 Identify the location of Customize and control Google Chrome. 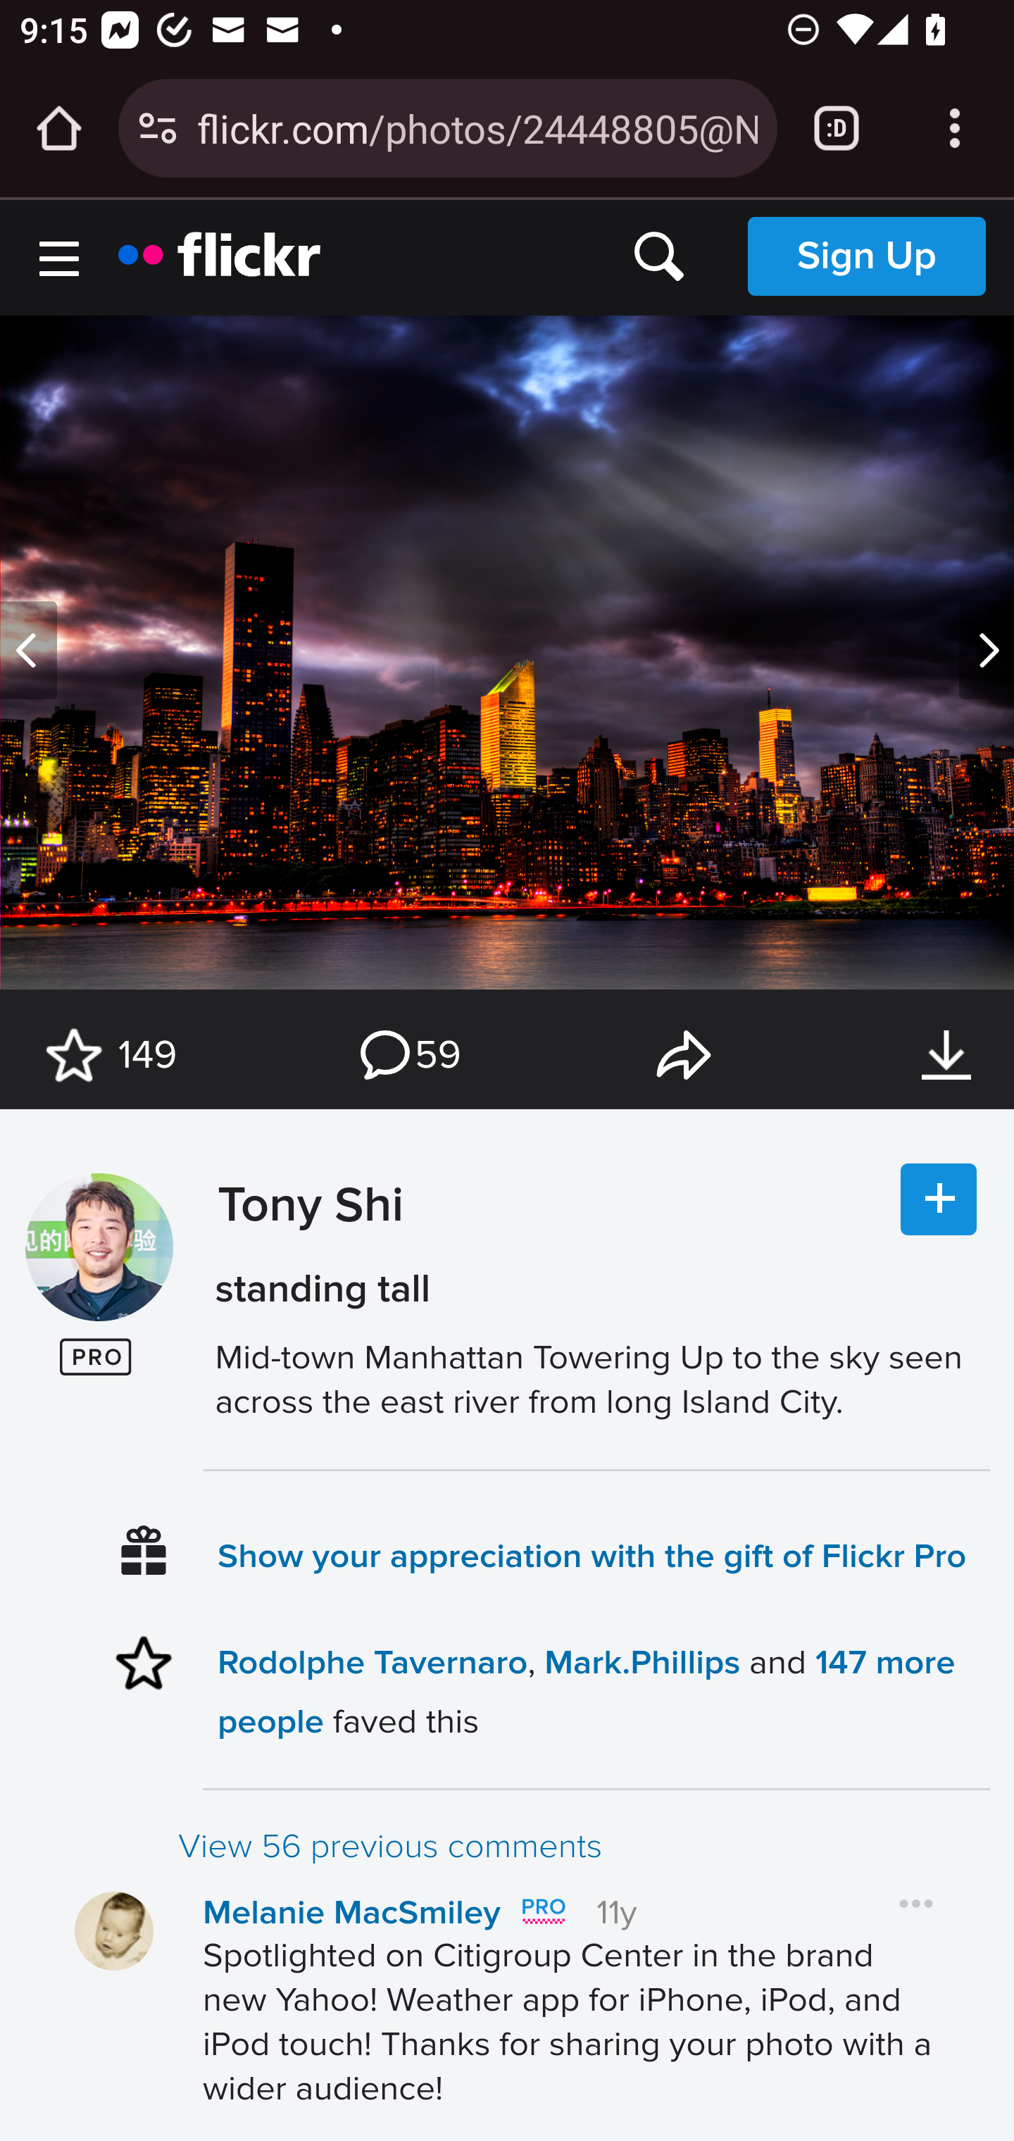
(955, 128).